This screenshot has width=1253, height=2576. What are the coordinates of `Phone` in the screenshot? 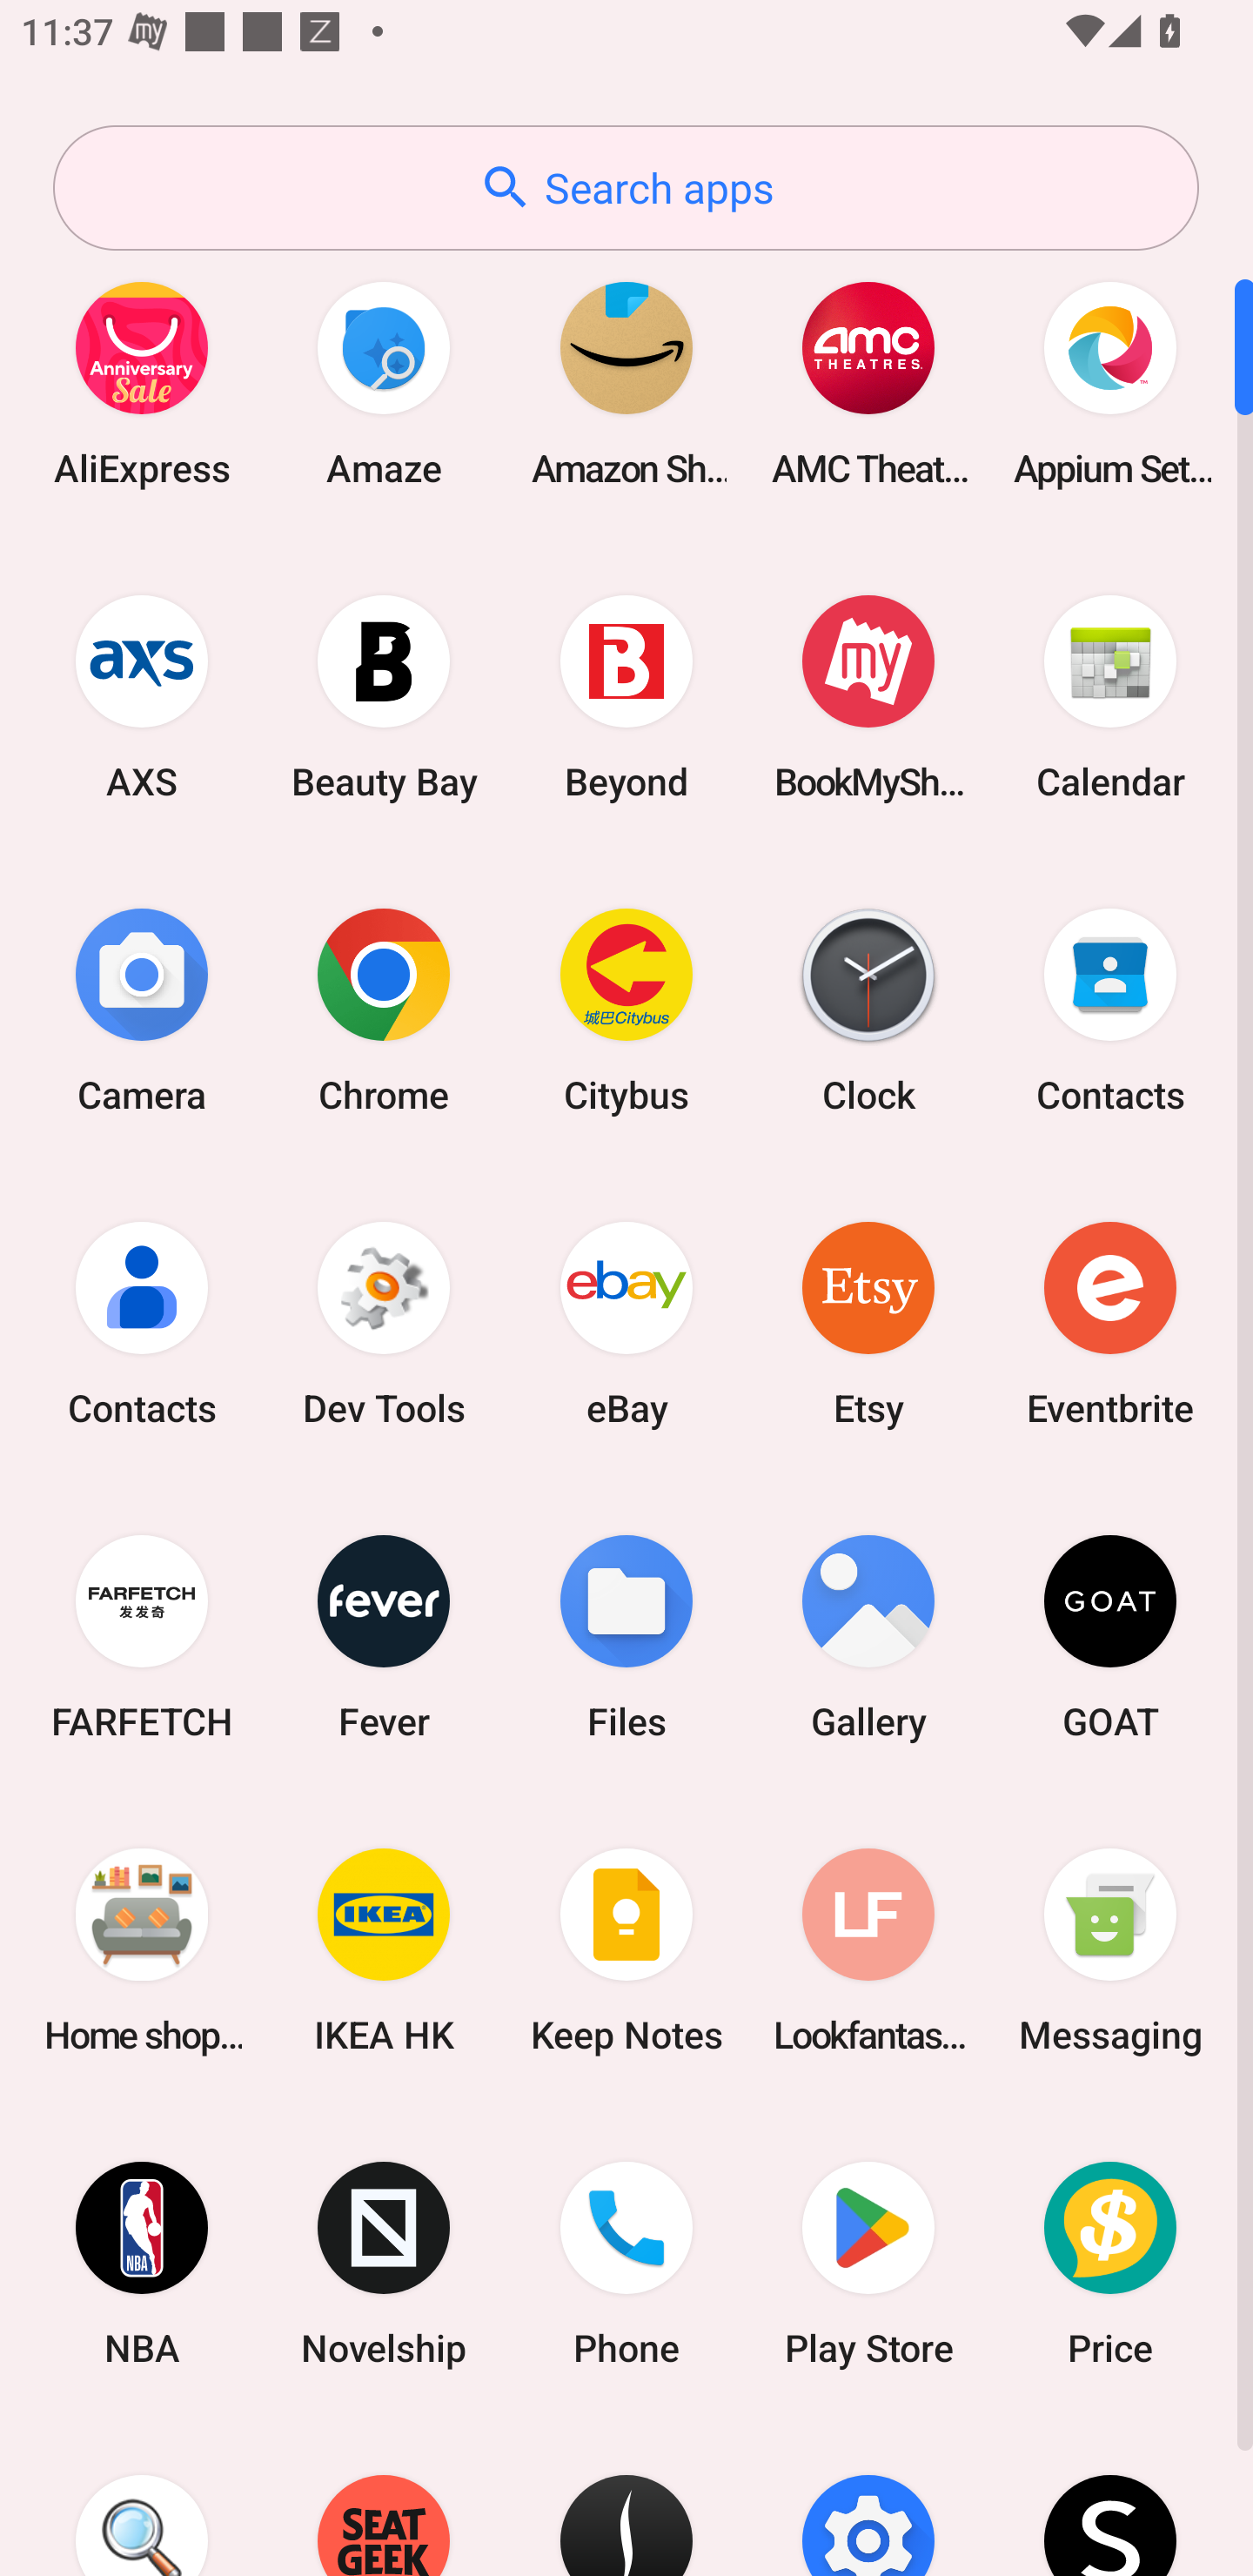 It's located at (626, 2264).